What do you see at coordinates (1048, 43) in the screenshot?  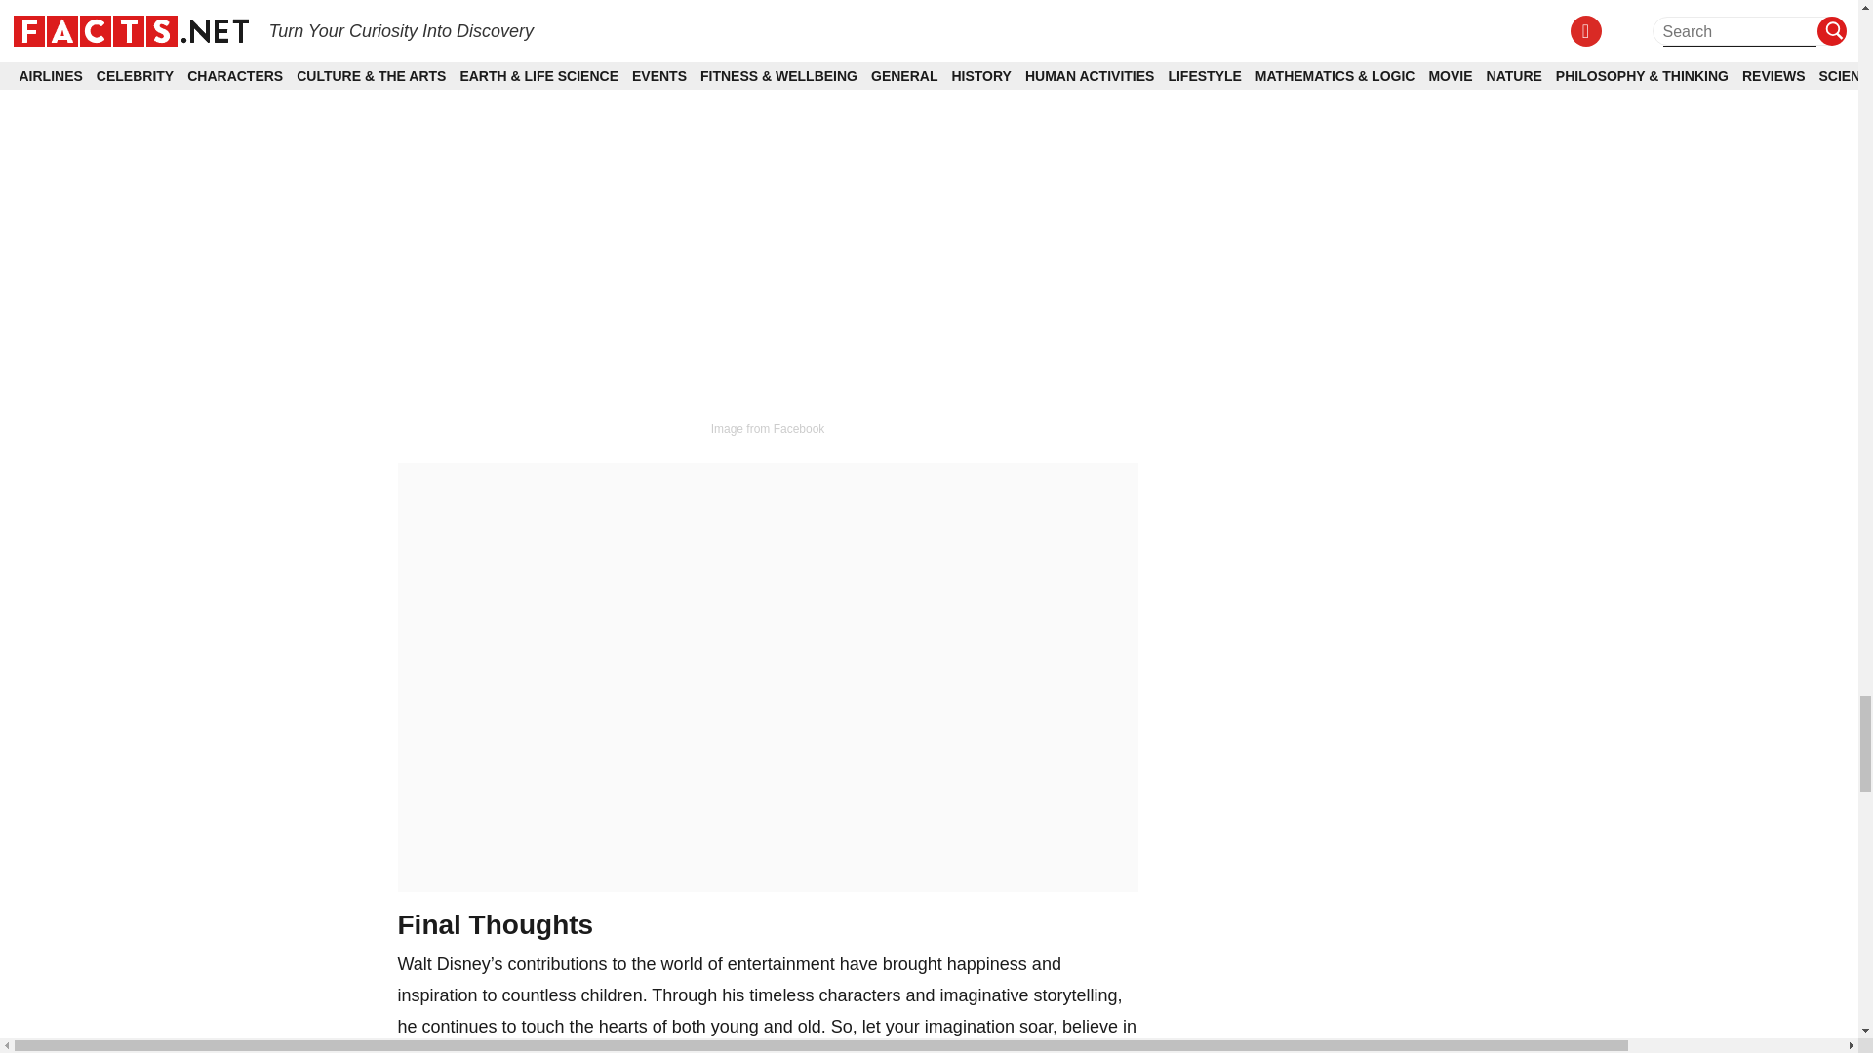 I see `inspire and entertain` at bounding box center [1048, 43].